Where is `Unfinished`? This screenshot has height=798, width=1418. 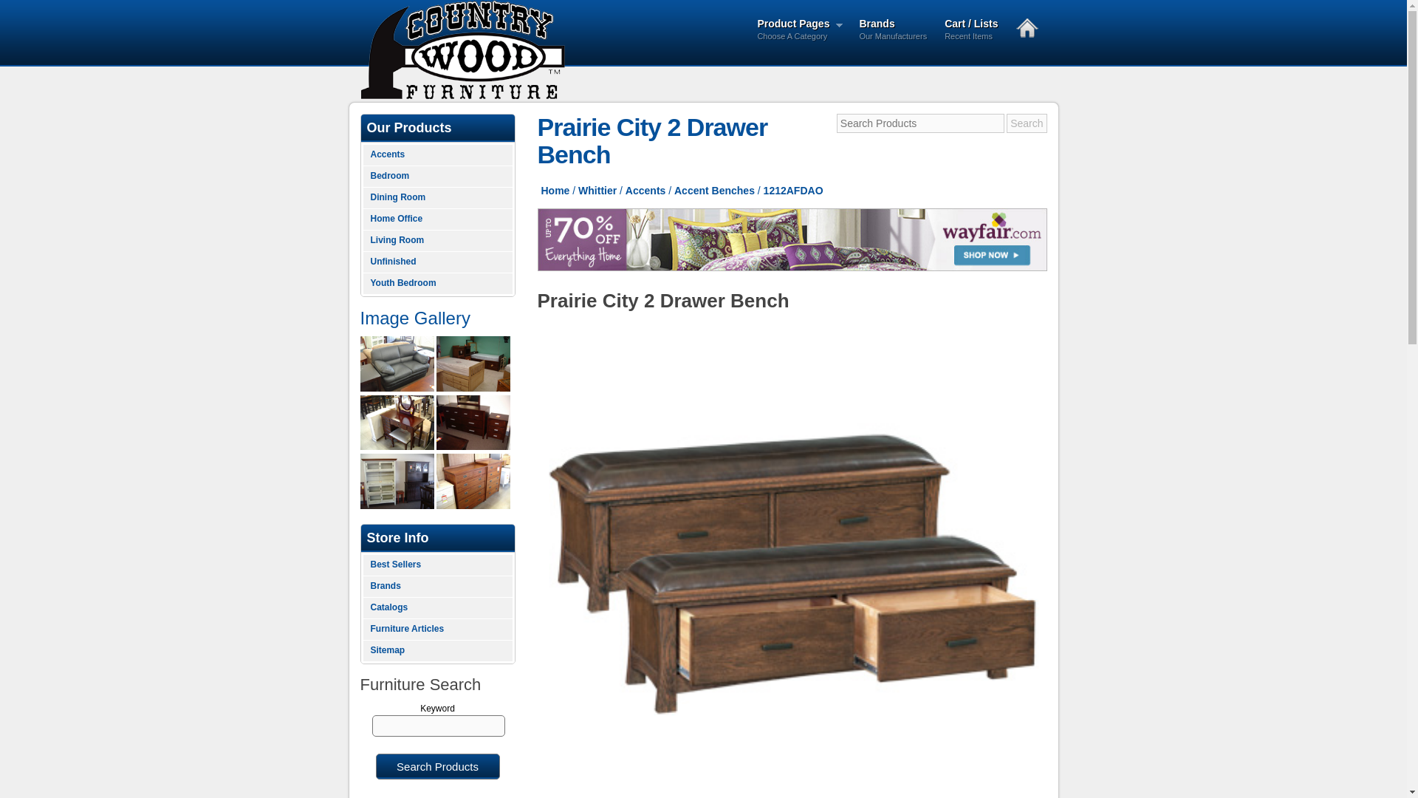 Unfinished is located at coordinates (597, 190).